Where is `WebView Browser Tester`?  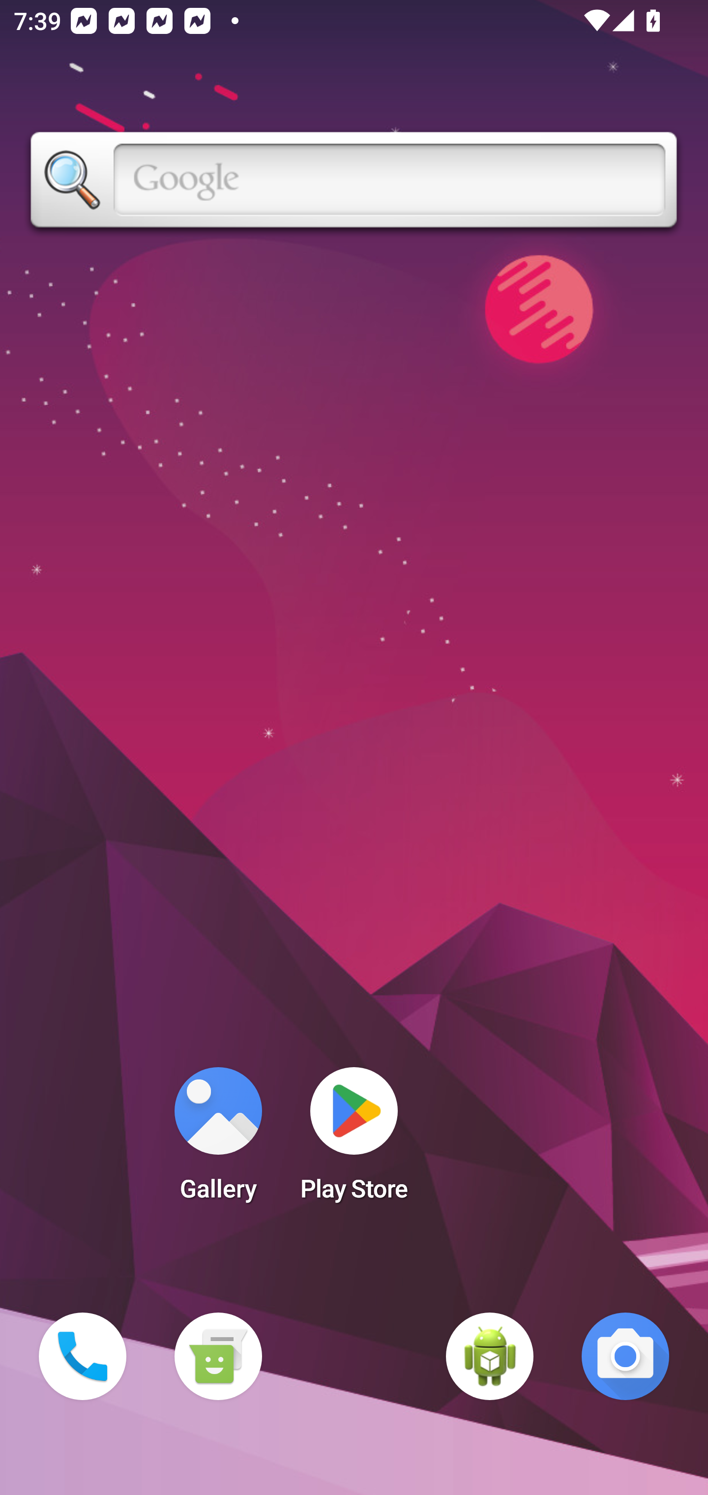 WebView Browser Tester is located at coordinates (490, 1356).